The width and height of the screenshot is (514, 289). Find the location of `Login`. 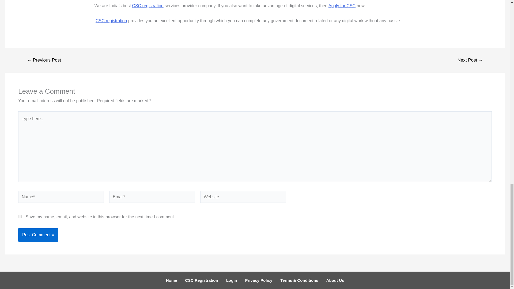

Login is located at coordinates (231, 280).